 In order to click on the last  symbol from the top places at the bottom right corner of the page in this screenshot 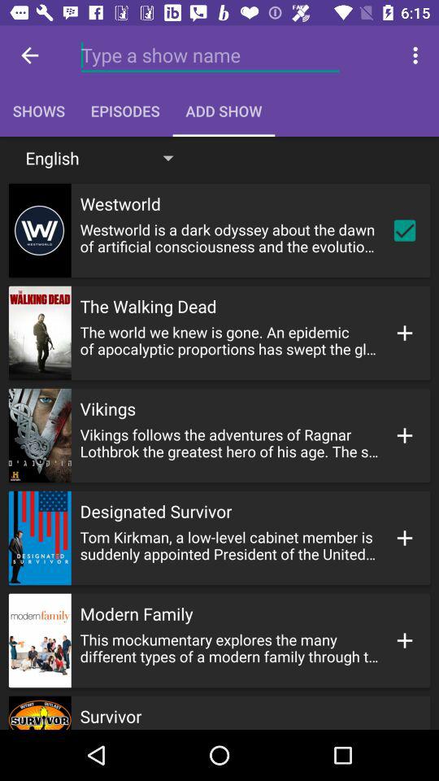, I will do `click(405, 639)`.